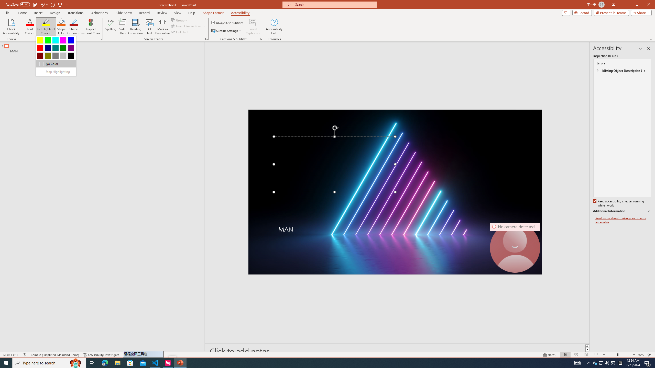  Describe the element at coordinates (91, 27) in the screenshot. I see `Inspect without Color` at that location.